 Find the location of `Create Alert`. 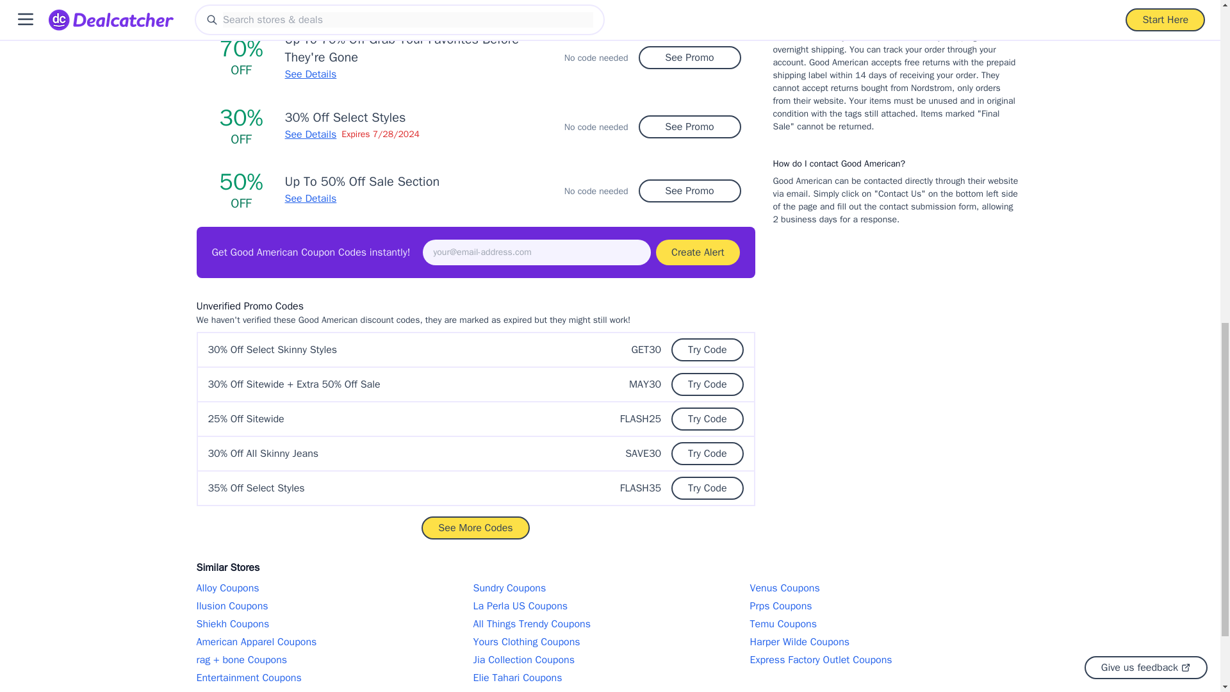

Create Alert is located at coordinates (697, 252).